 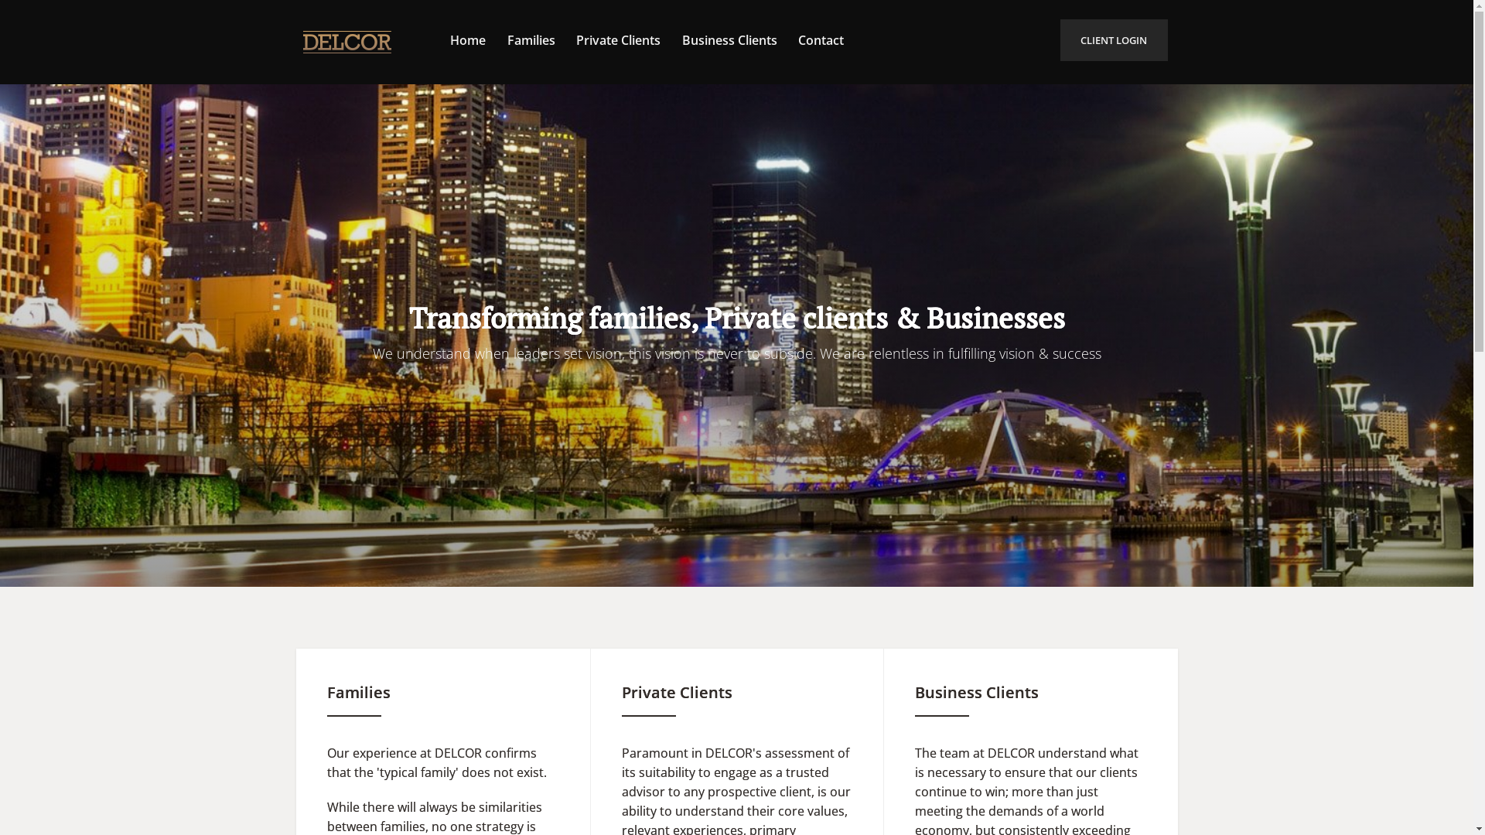 I want to click on Business Clients, so click(x=730, y=40).